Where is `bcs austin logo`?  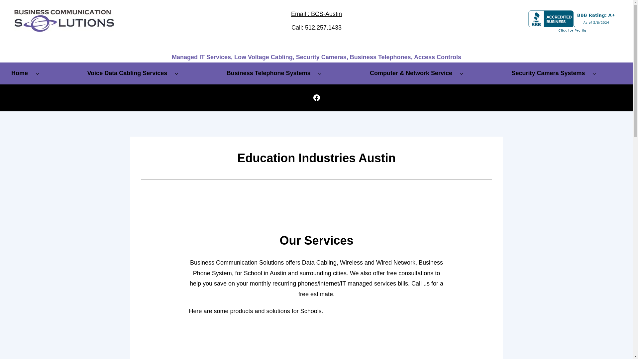 bcs austin logo is located at coordinates (64, 21).